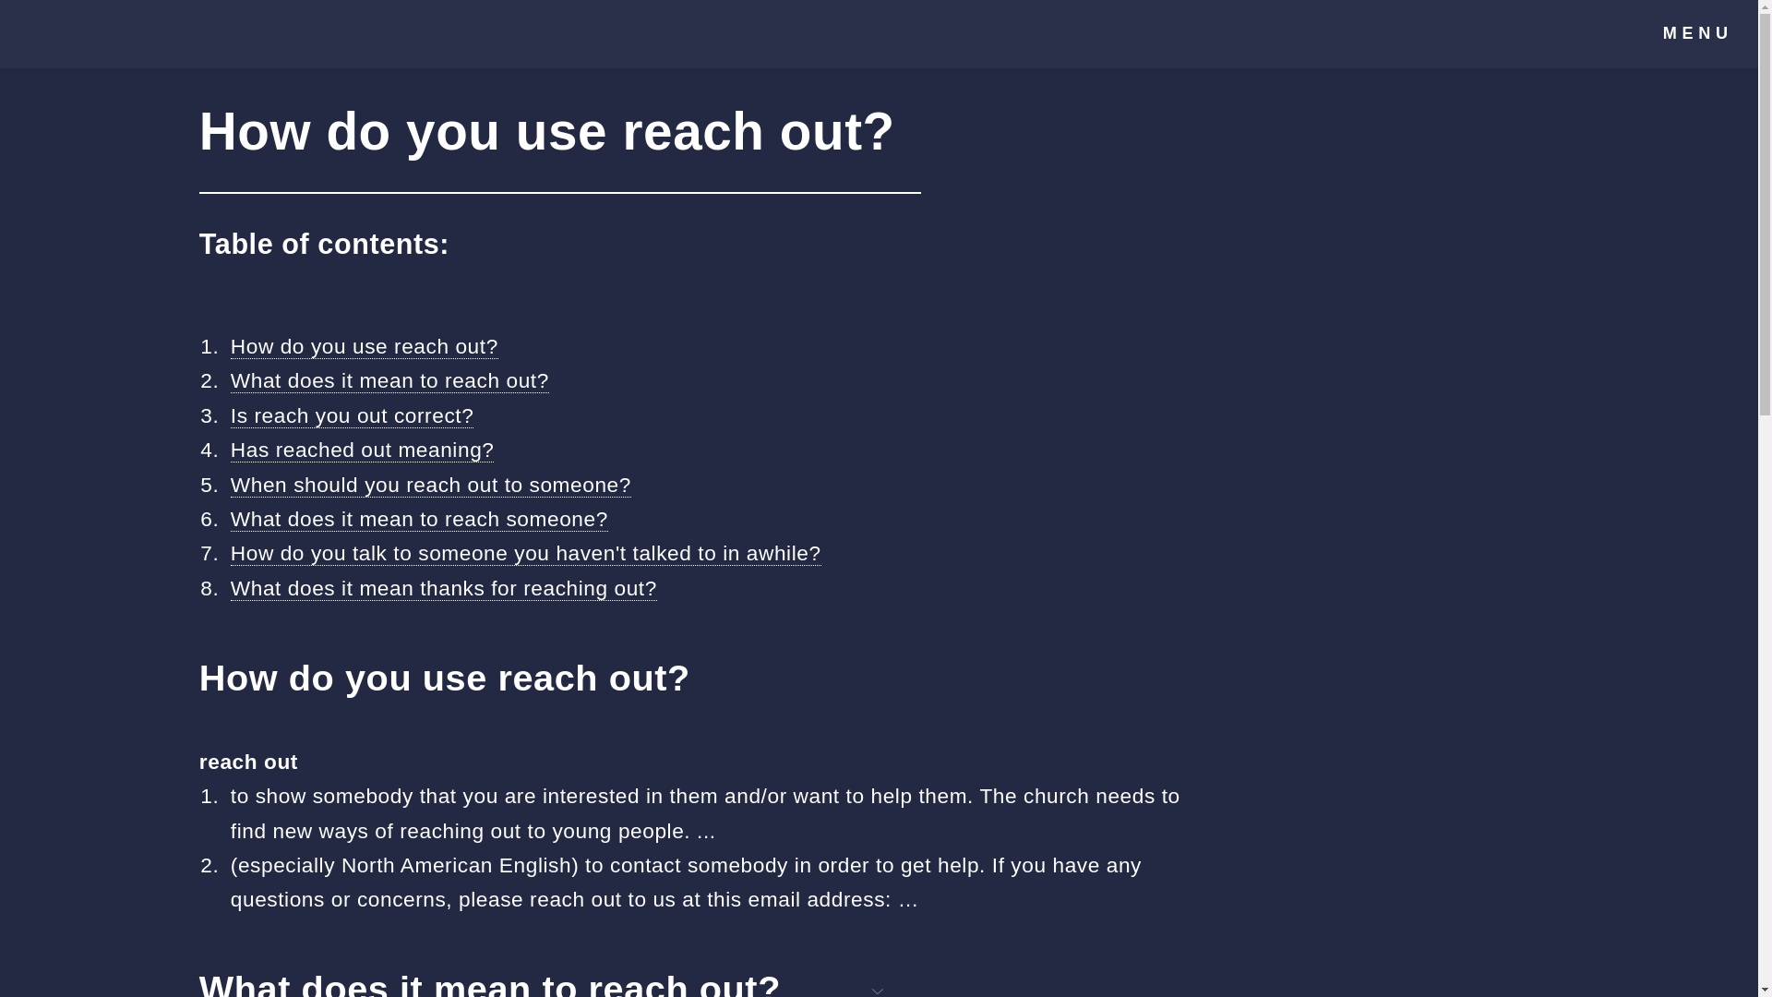 Image resolution: width=1772 pixels, height=997 pixels. Describe the element at coordinates (353, 415) in the screenshot. I see `Is reach you out correct?` at that location.